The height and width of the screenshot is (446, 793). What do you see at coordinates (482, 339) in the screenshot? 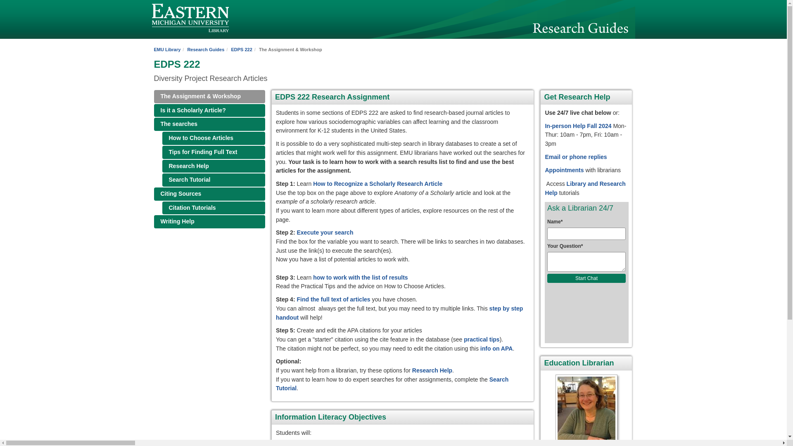
I see `practical tips` at bounding box center [482, 339].